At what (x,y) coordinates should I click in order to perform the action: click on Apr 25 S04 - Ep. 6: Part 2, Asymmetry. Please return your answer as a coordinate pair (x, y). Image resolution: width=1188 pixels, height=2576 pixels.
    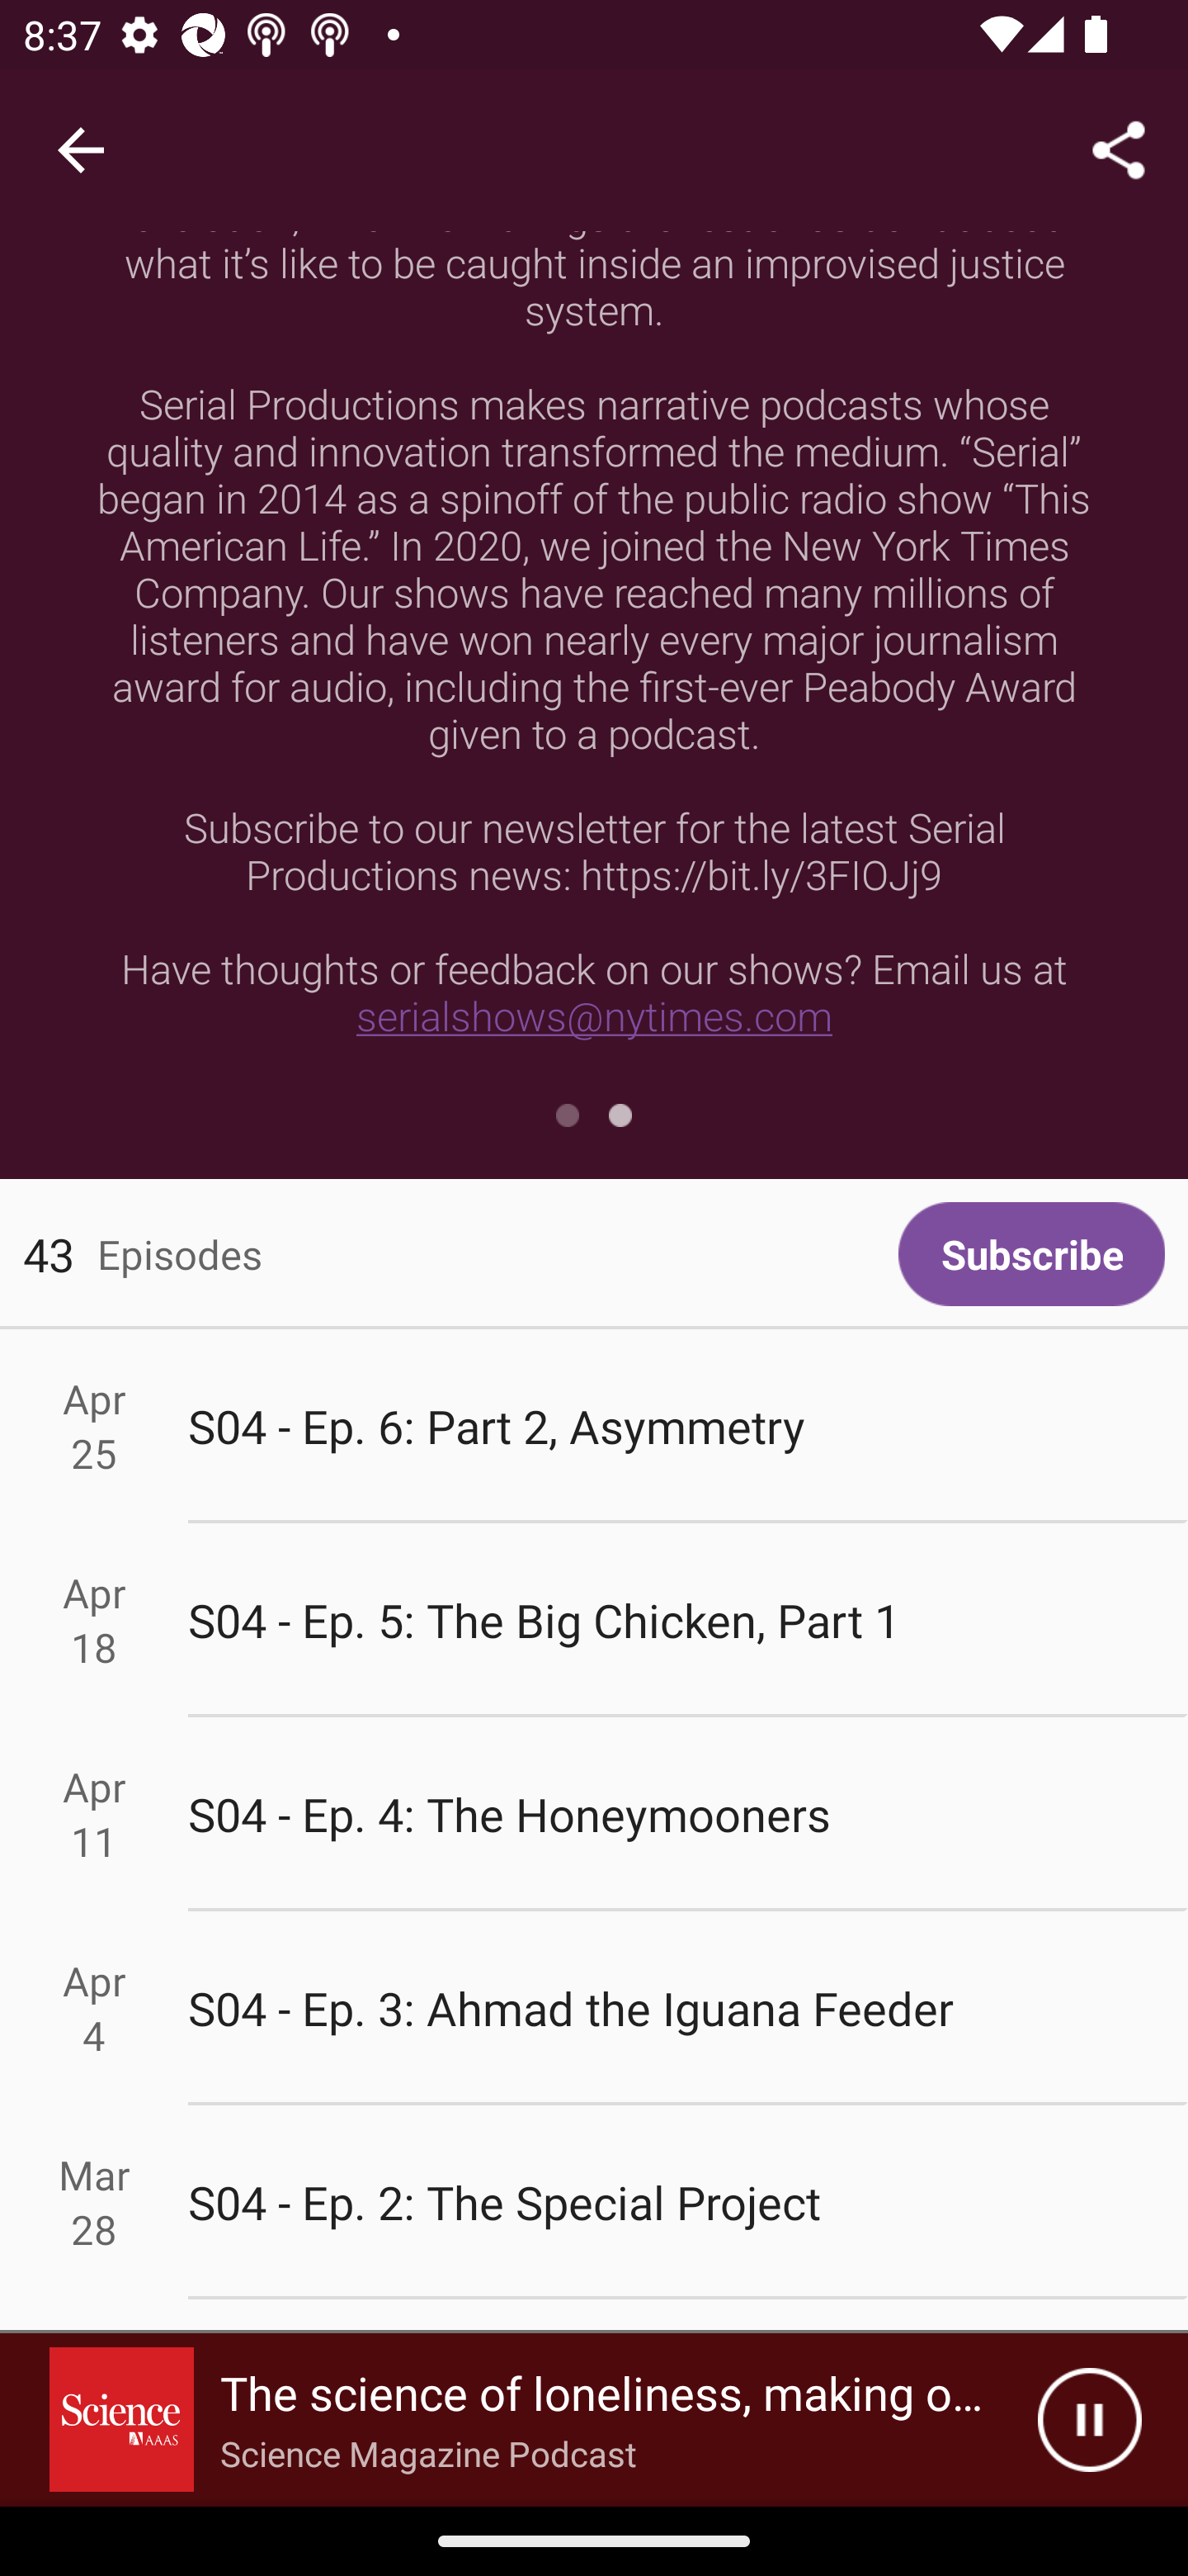
    Looking at the image, I should click on (594, 1425).